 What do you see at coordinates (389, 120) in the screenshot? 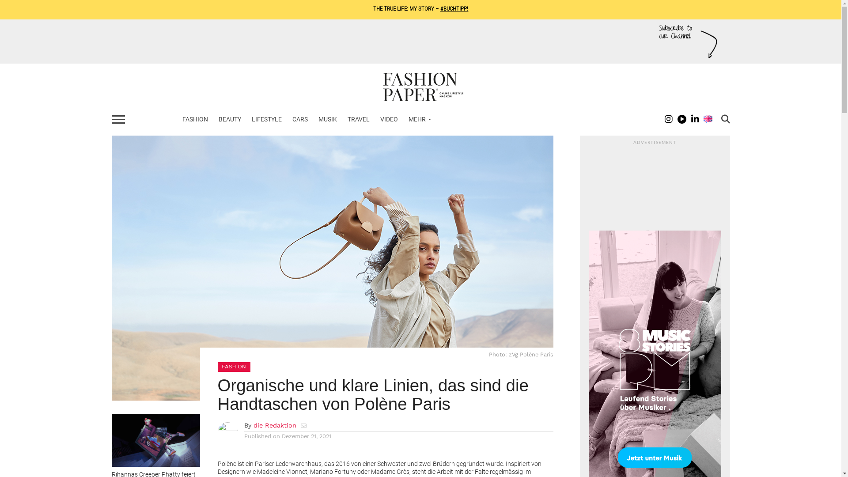
I see `VIDEO` at bounding box center [389, 120].